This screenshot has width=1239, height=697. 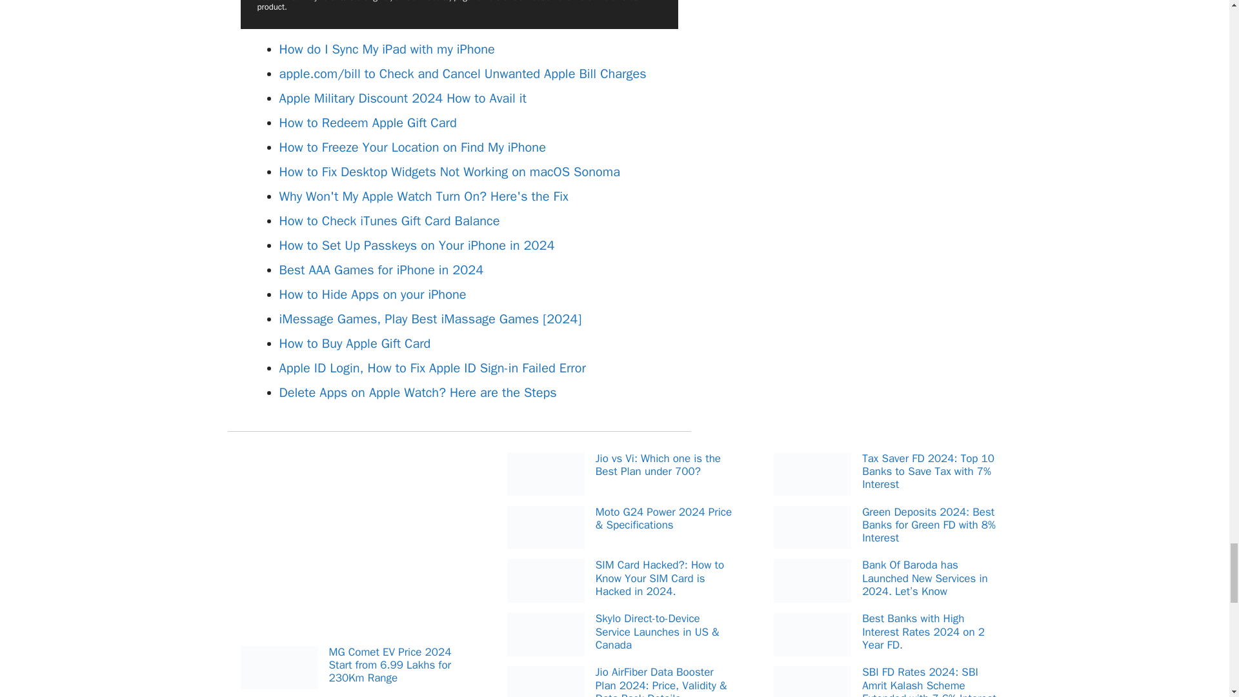 I want to click on How to Check iTunes Gift Card Balance, so click(x=388, y=221).